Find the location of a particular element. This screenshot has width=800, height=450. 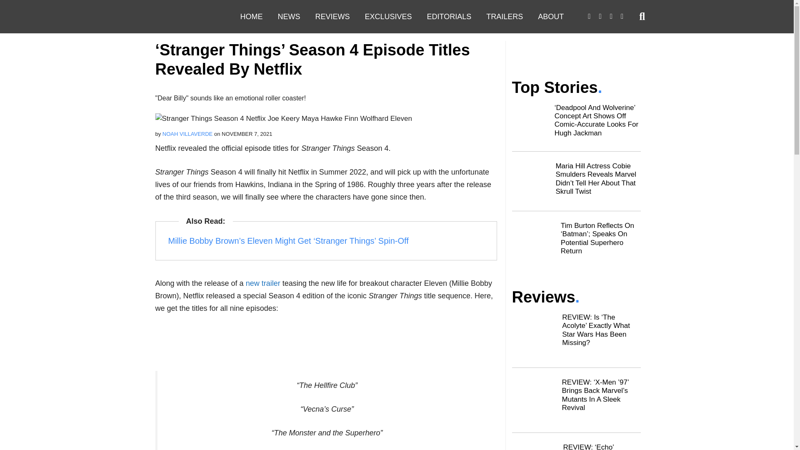

REVIEWS is located at coordinates (332, 17).